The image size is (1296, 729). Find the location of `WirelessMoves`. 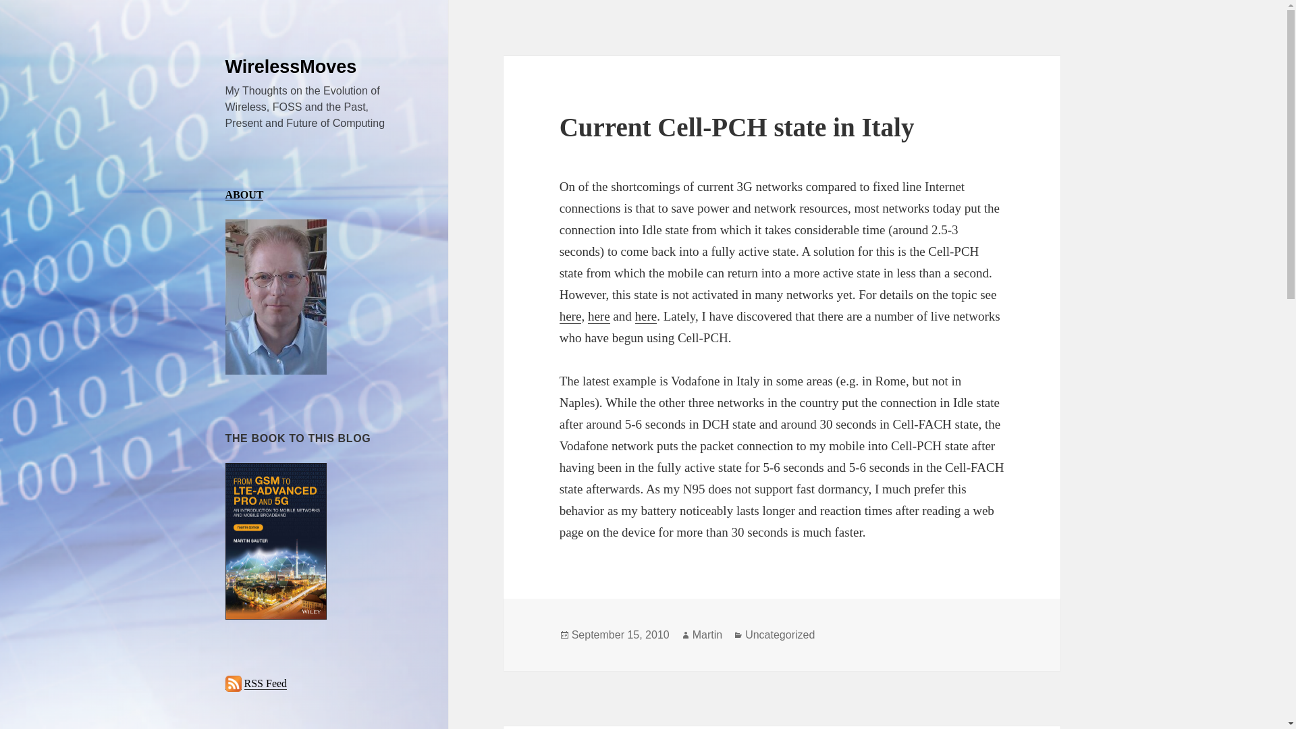

WirelessMoves is located at coordinates (645, 316).